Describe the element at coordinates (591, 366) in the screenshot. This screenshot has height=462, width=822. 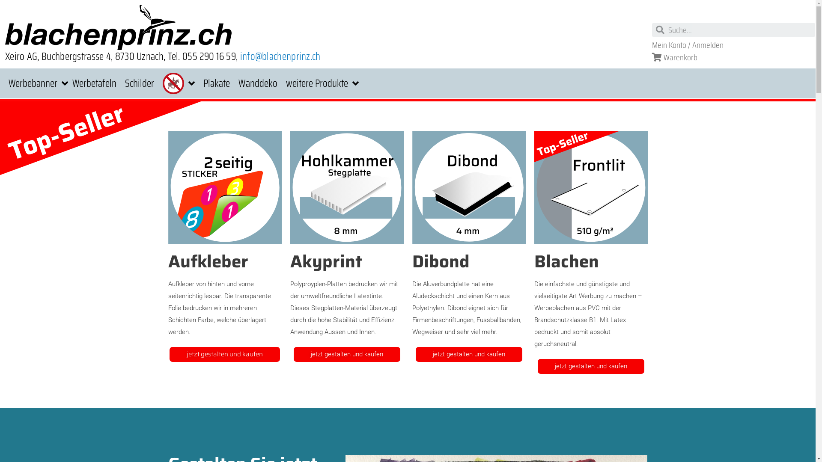
I see `jetzt gestalten und kaufen` at that location.